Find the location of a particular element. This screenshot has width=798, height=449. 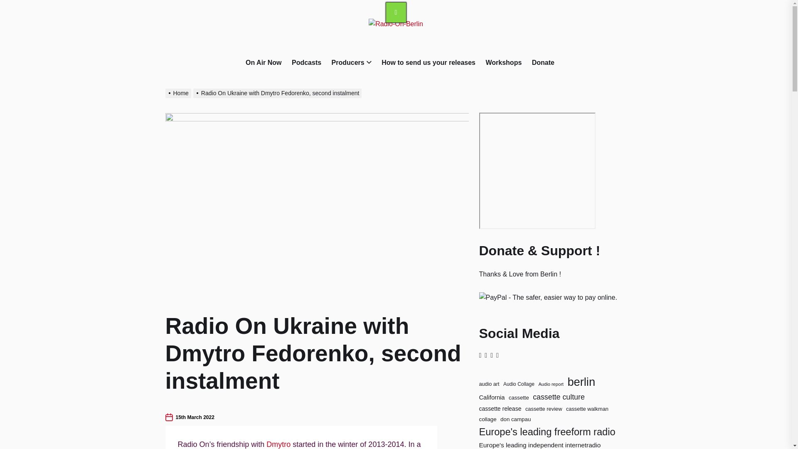

Donate is located at coordinates (543, 63).